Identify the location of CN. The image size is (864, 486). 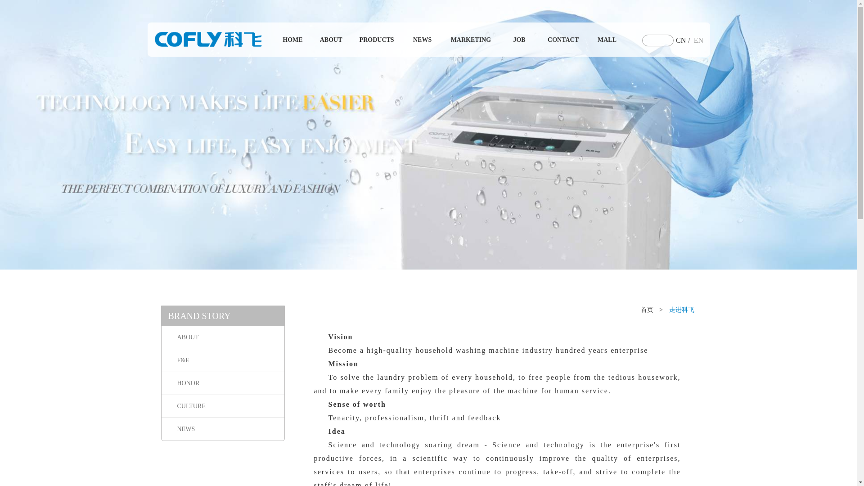
(629, 40).